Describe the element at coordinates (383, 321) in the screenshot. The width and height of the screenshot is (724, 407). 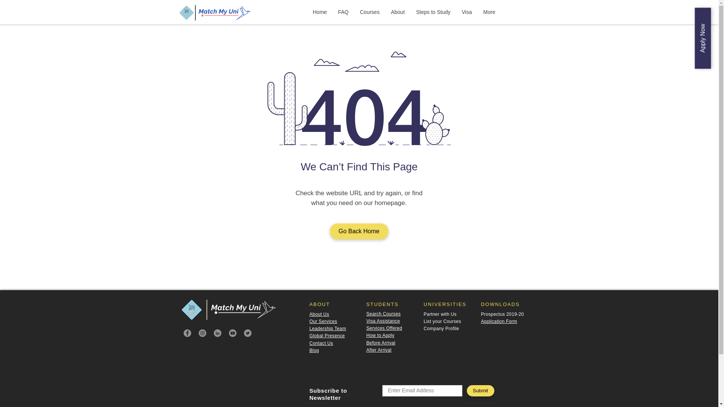
I see `Visa Assistance` at that location.